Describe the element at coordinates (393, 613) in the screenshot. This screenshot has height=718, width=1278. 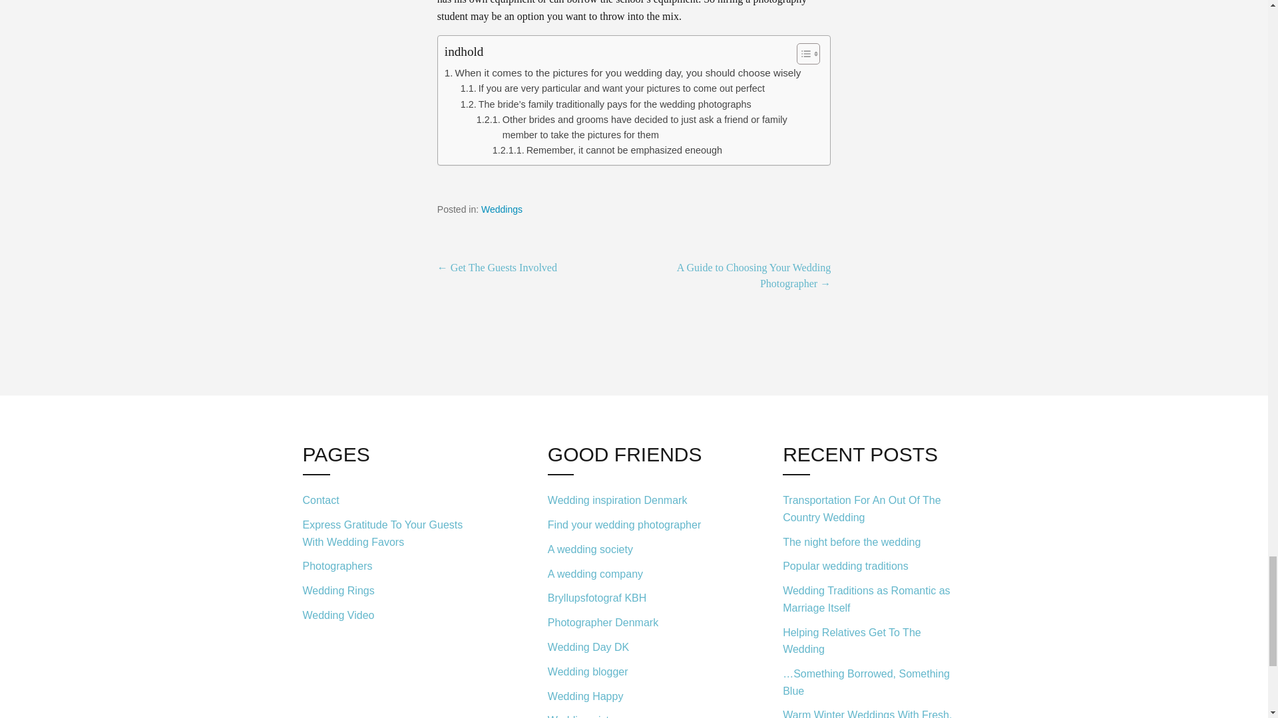
I see `Wedding Video` at that location.